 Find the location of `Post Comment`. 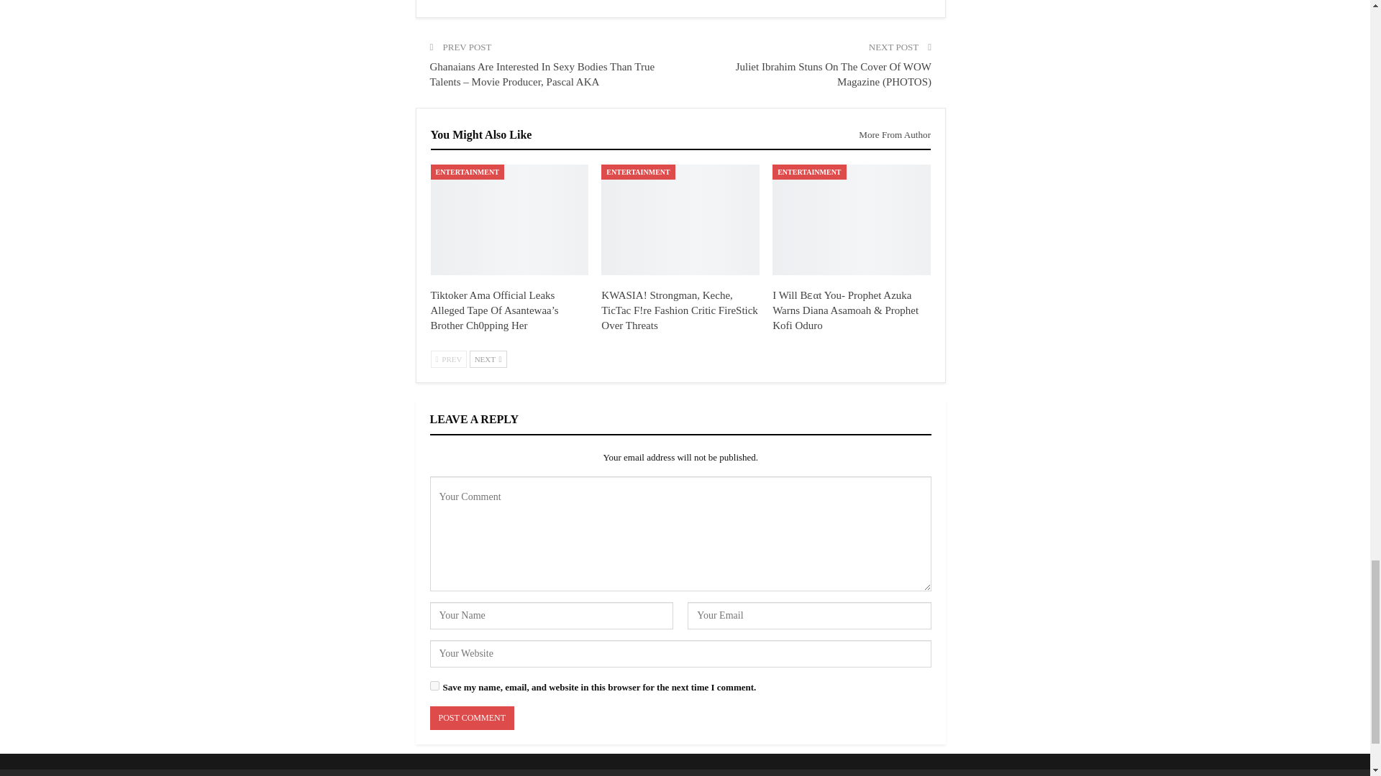

Post Comment is located at coordinates (472, 718).